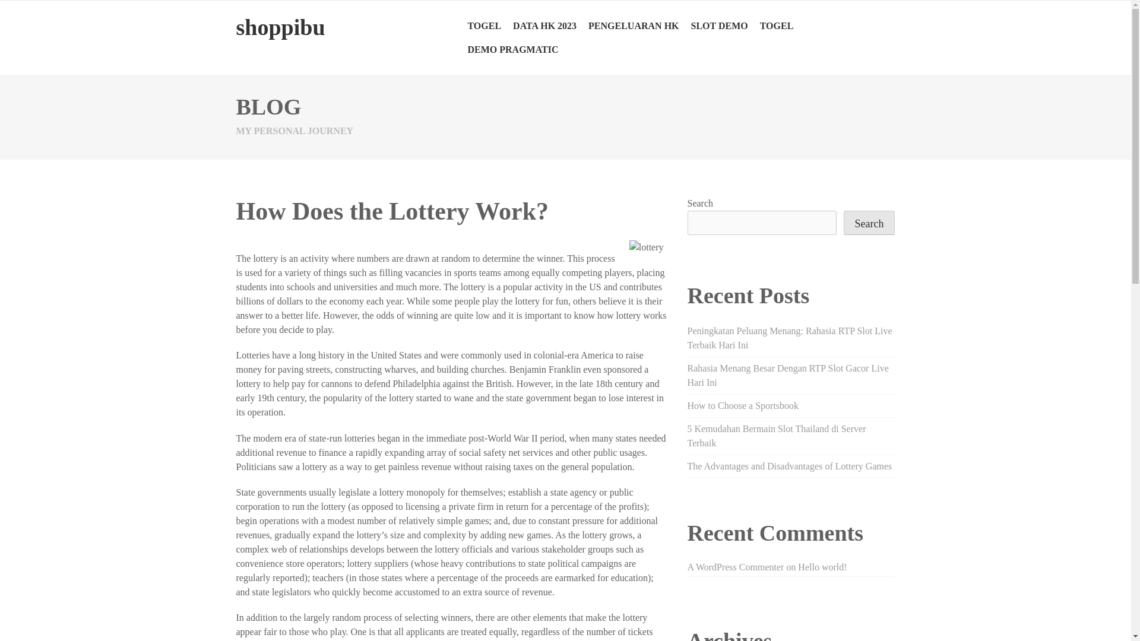 The height and width of the screenshot is (641, 1140). What do you see at coordinates (735, 567) in the screenshot?
I see `A WordPress Commenter` at bounding box center [735, 567].